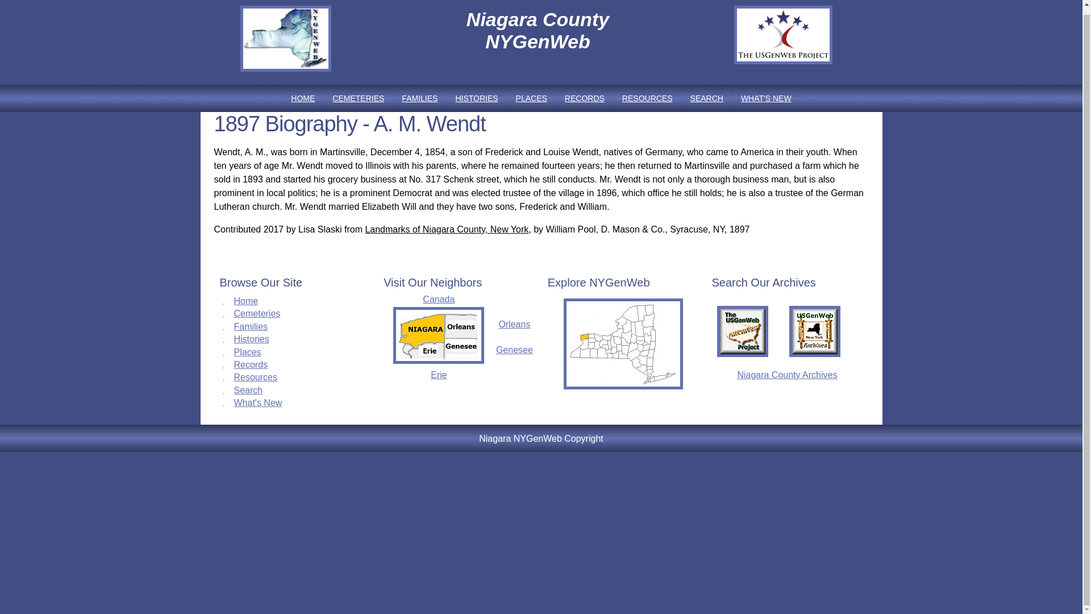 This screenshot has height=614, width=1091. I want to click on Niagara County Archives, so click(786, 375).